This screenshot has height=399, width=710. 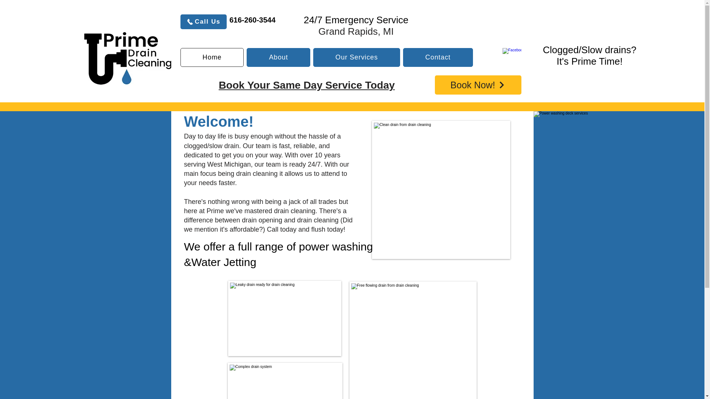 What do you see at coordinates (356, 57) in the screenshot?
I see `Our Services` at bounding box center [356, 57].